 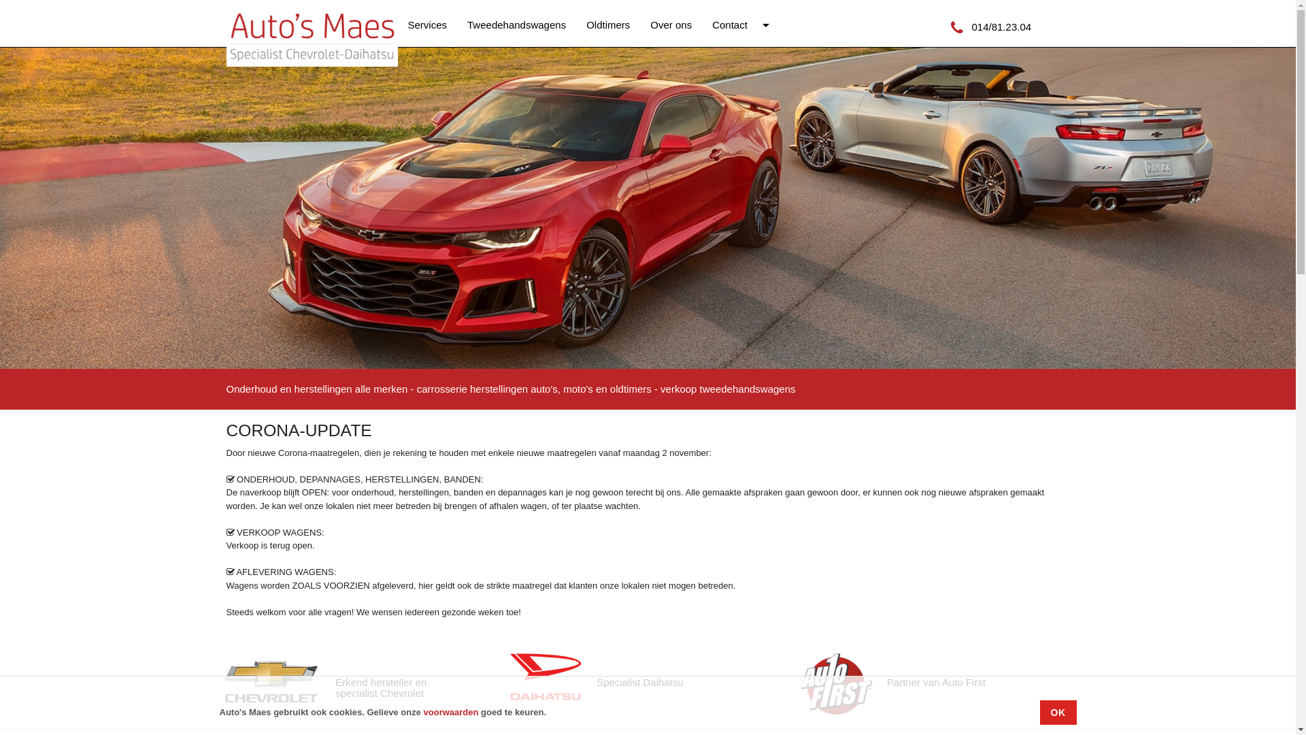 I want to click on voorwaarden, so click(x=453, y=712).